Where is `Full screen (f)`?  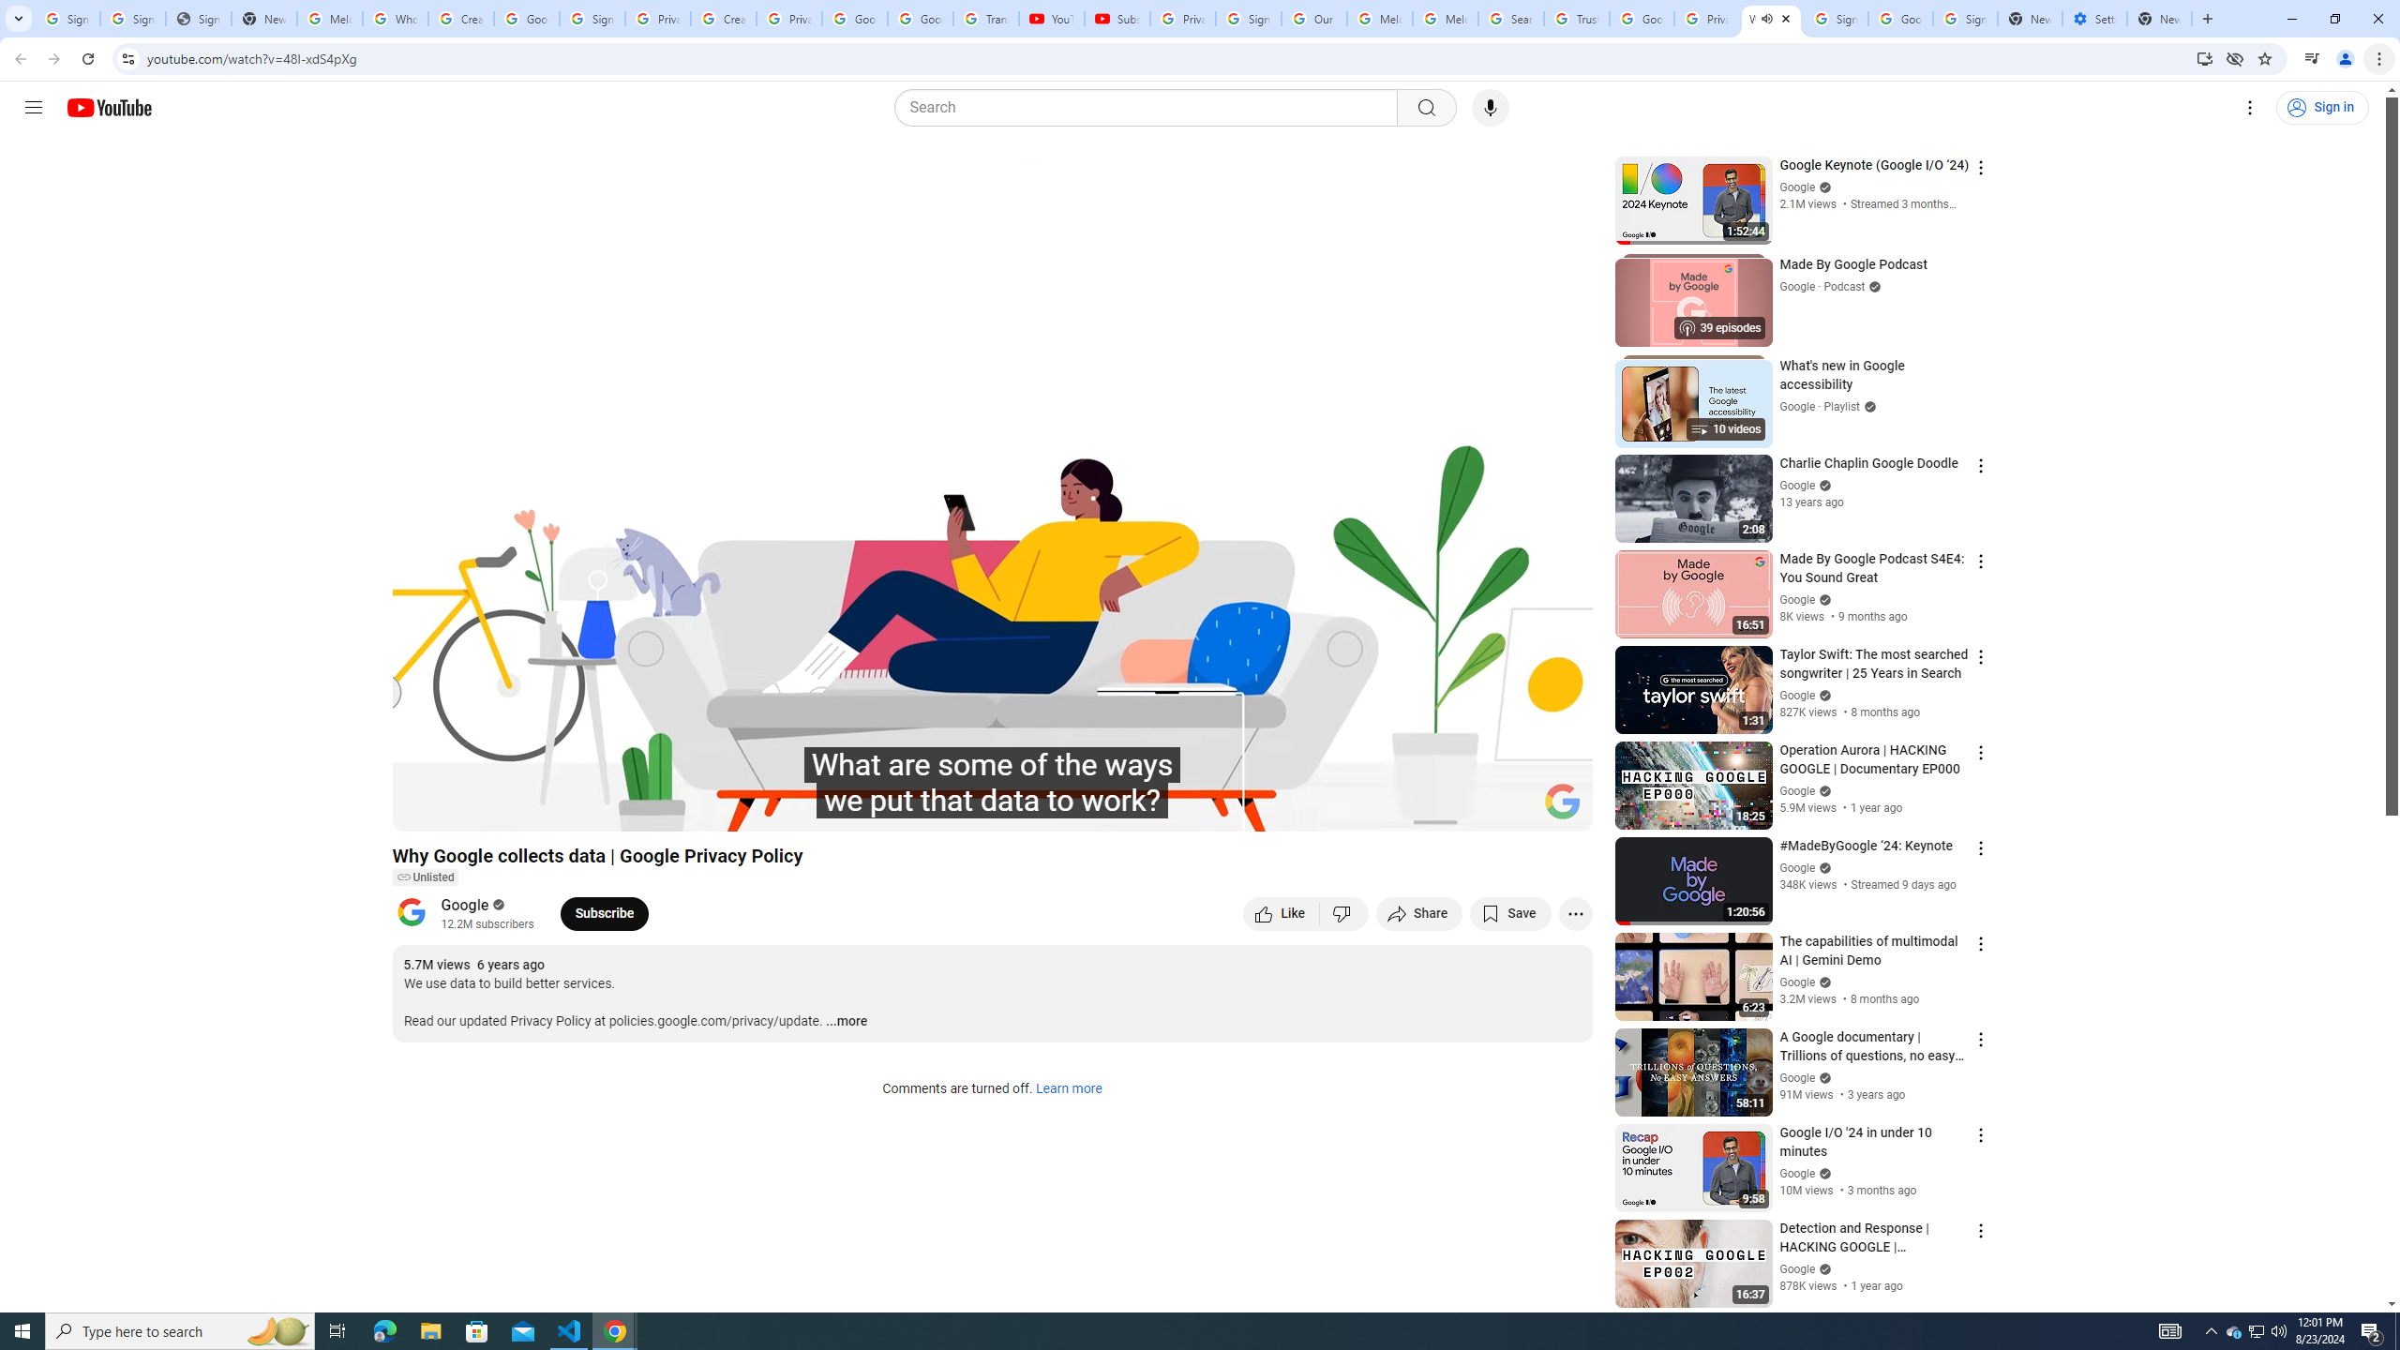
Full screen (f) is located at coordinates (1558, 809).